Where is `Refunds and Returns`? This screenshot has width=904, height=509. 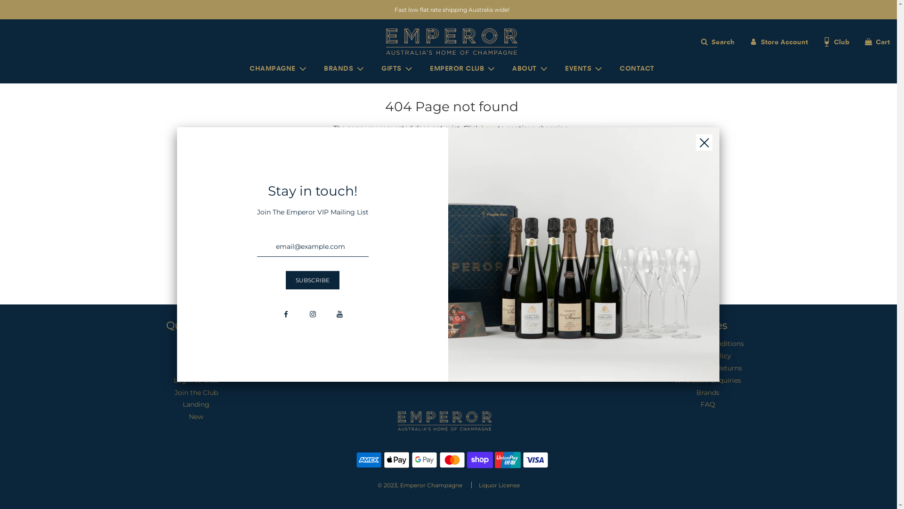
Refunds and Returns is located at coordinates (708, 368).